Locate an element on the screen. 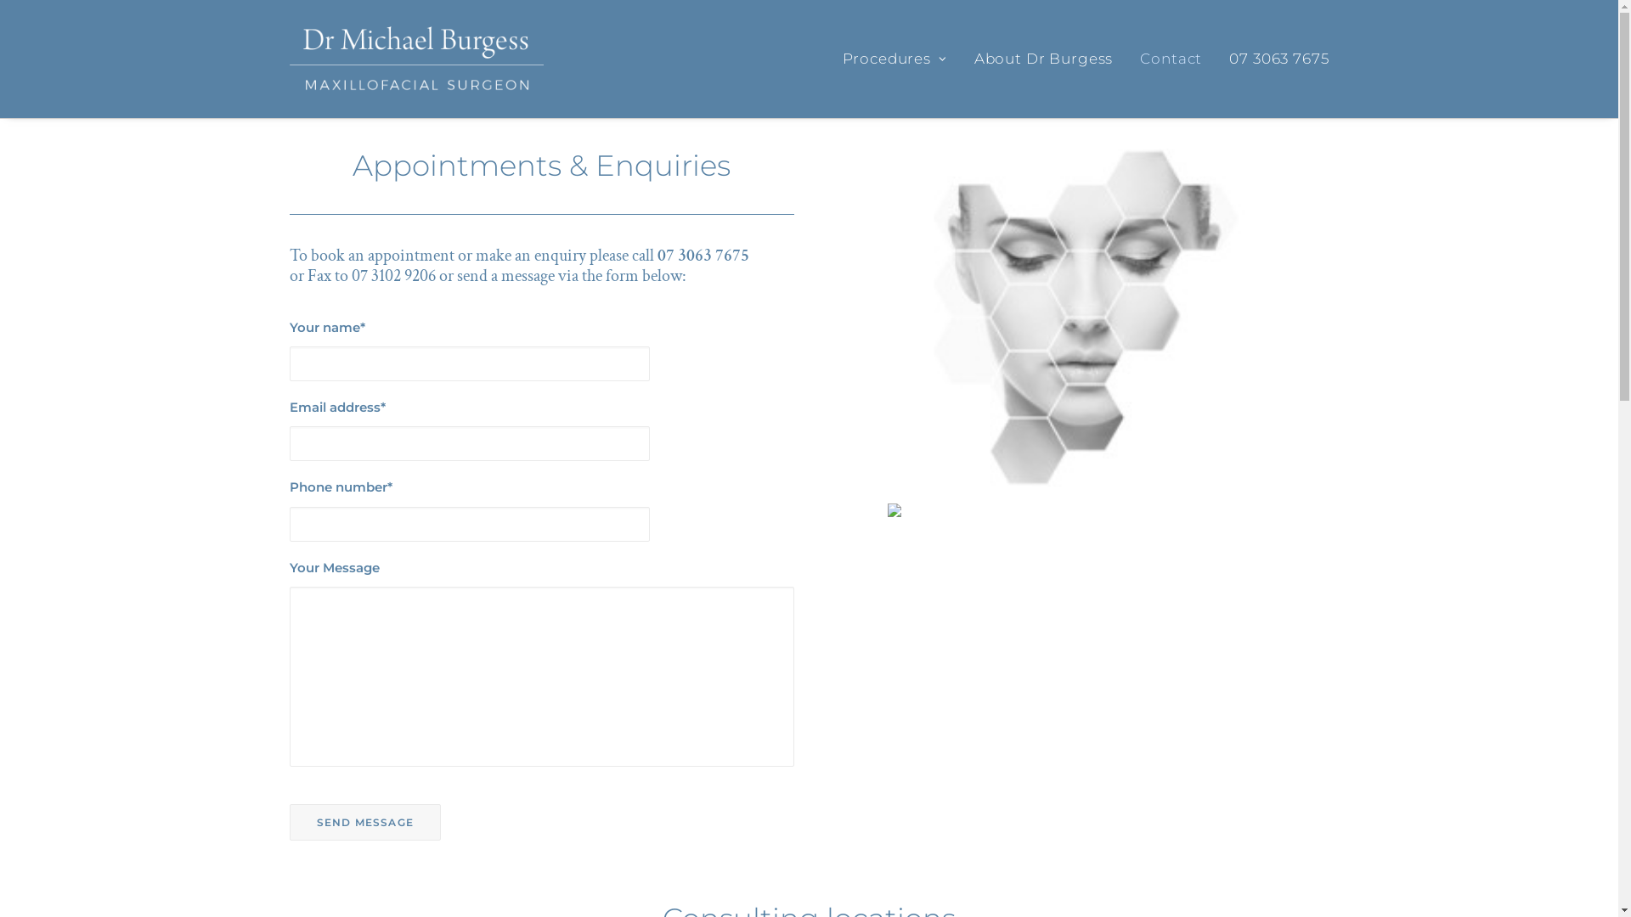 The image size is (1631, 917). Send message is located at coordinates (364, 822).